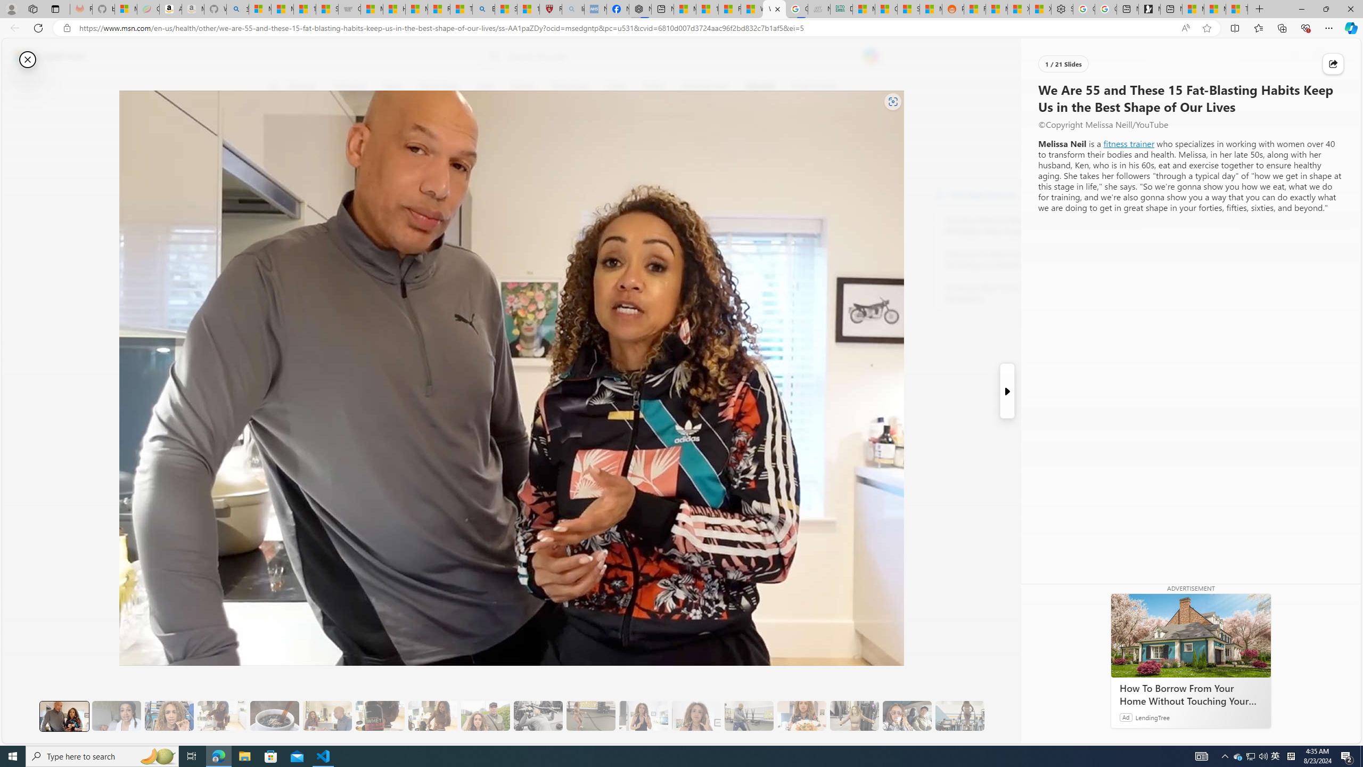  I want to click on 3 They Drink Lemon Tea, so click(222, 716).